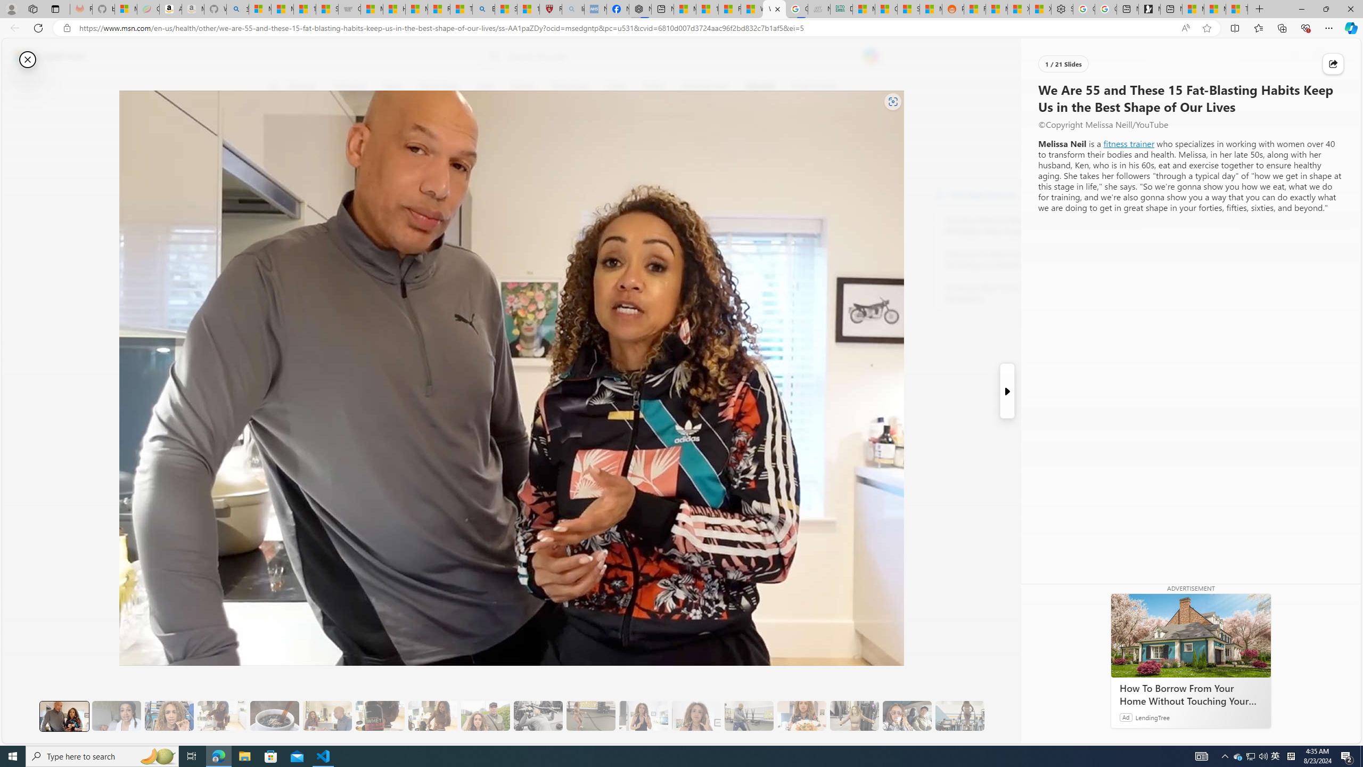  I want to click on 3 They Drink Lemon Tea, so click(222, 716).